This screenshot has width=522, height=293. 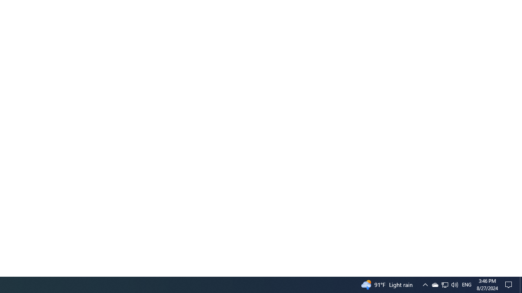 I want to click on Q2790: 100%, so click(x=454, y=285).